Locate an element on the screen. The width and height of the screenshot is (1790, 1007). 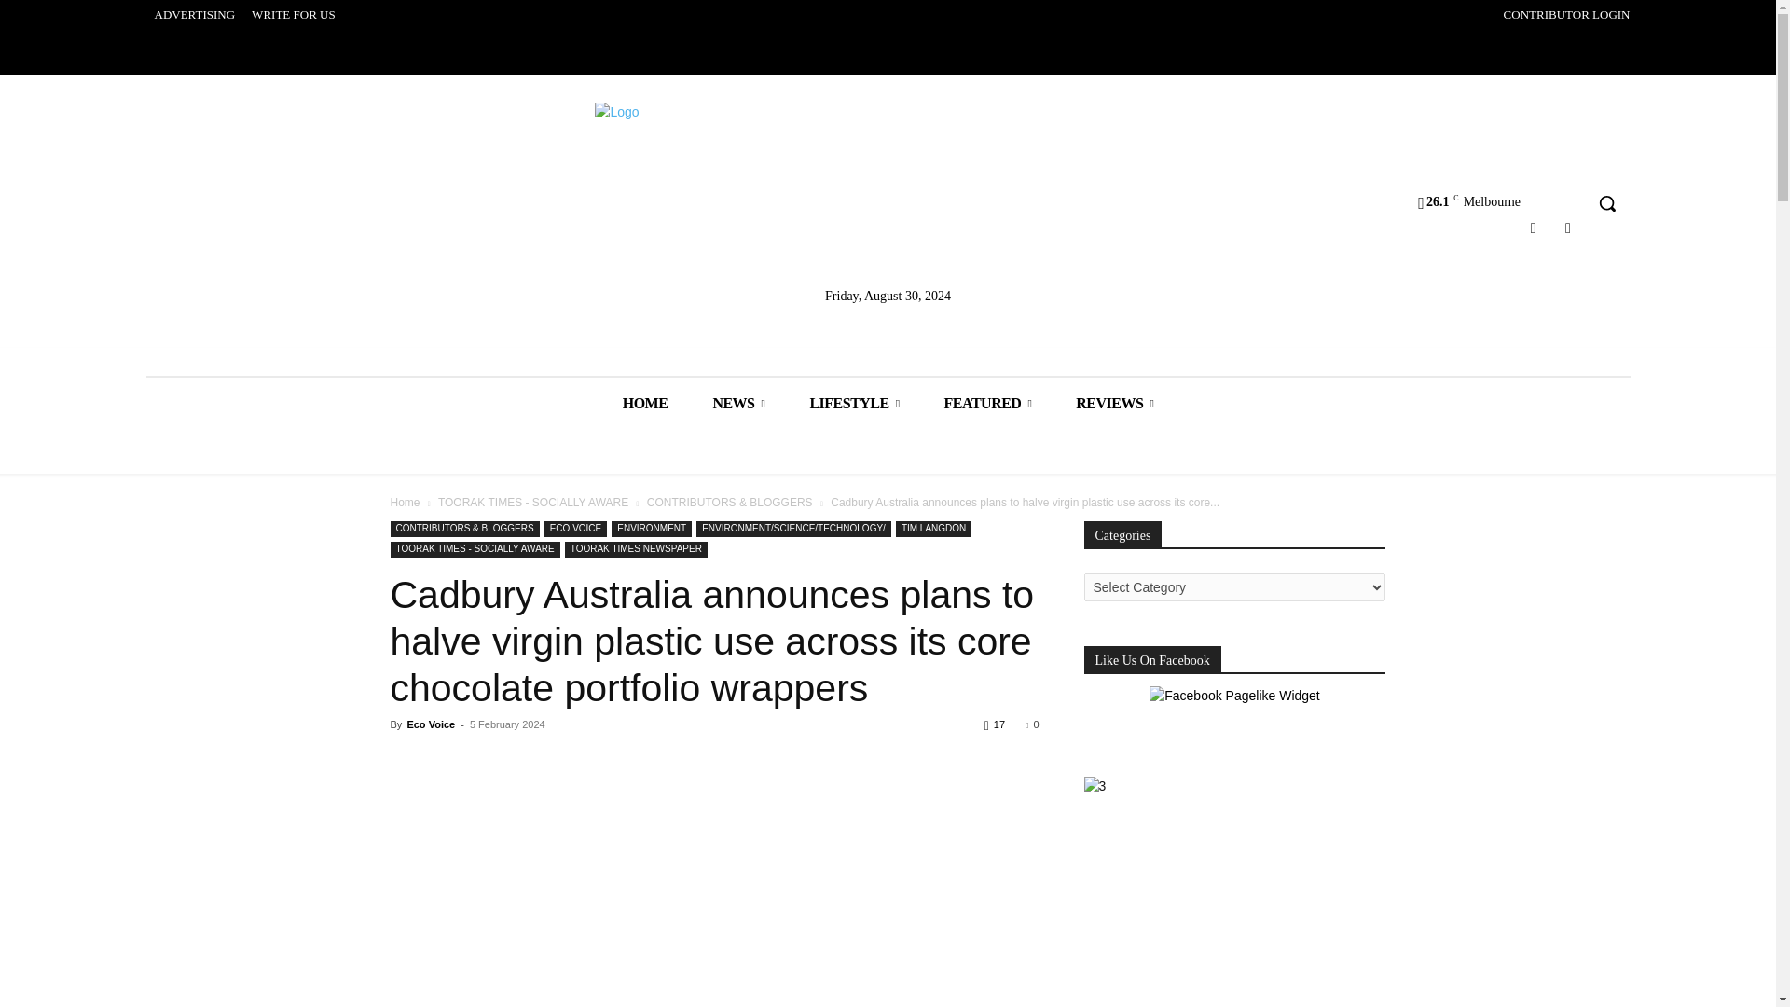
topFacebookLike is located at coordinates (530, 759).